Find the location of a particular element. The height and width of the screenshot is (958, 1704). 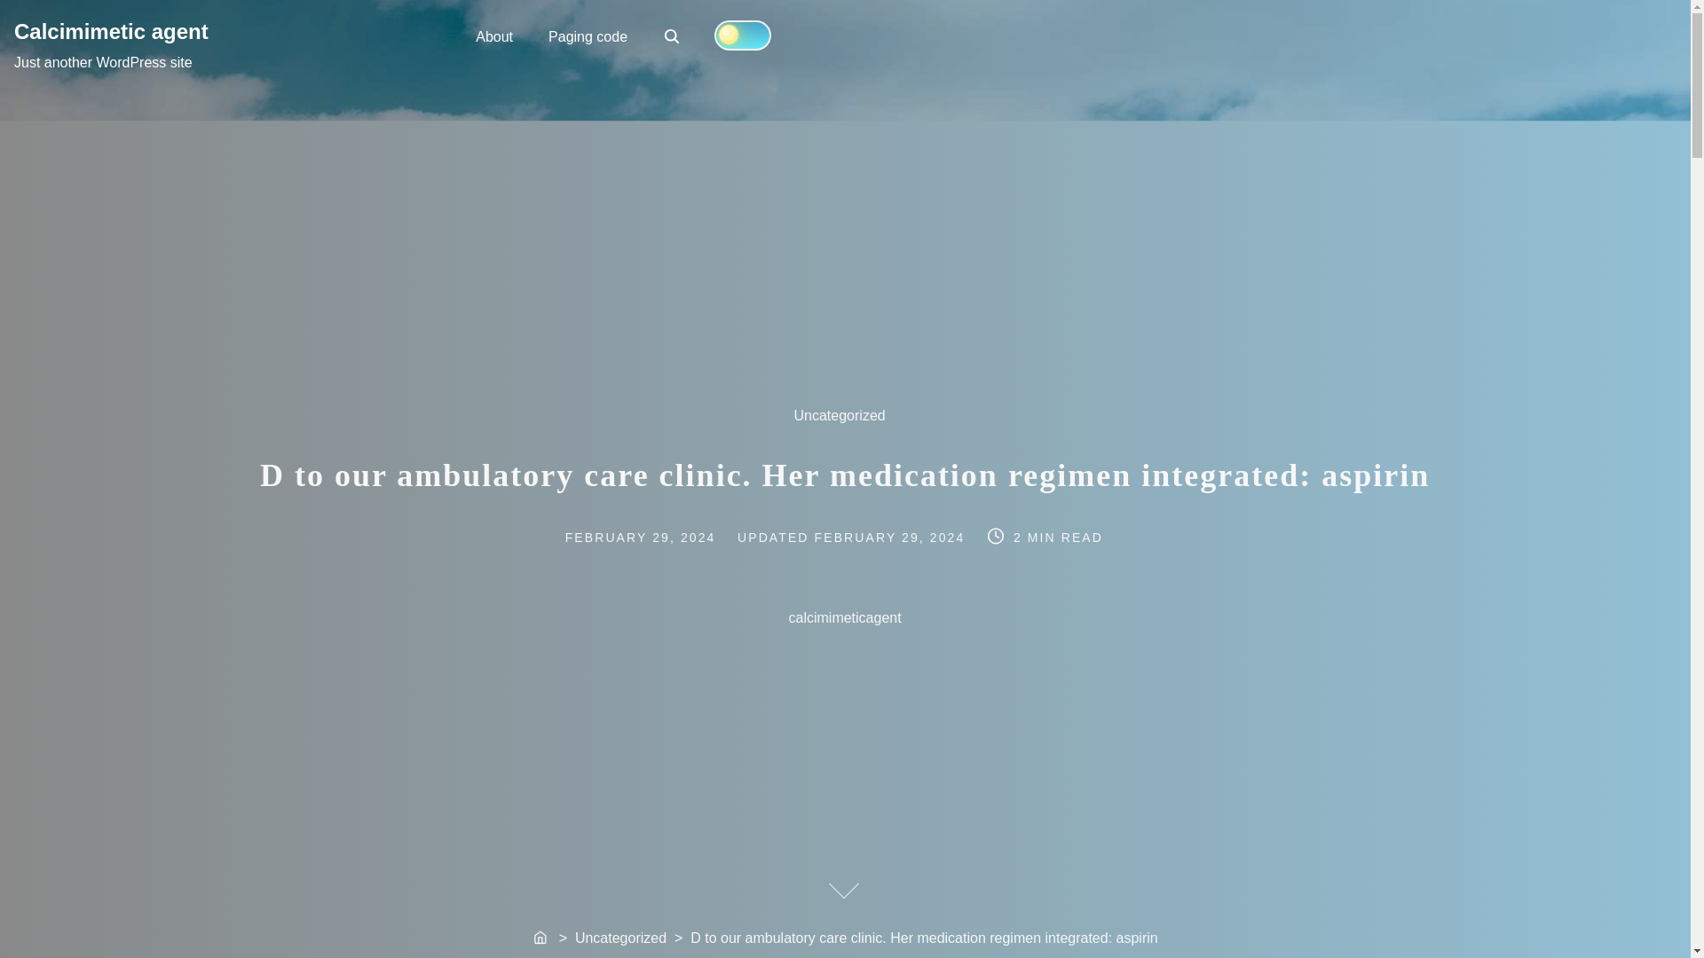

Home is located at coordinates (588, 35).